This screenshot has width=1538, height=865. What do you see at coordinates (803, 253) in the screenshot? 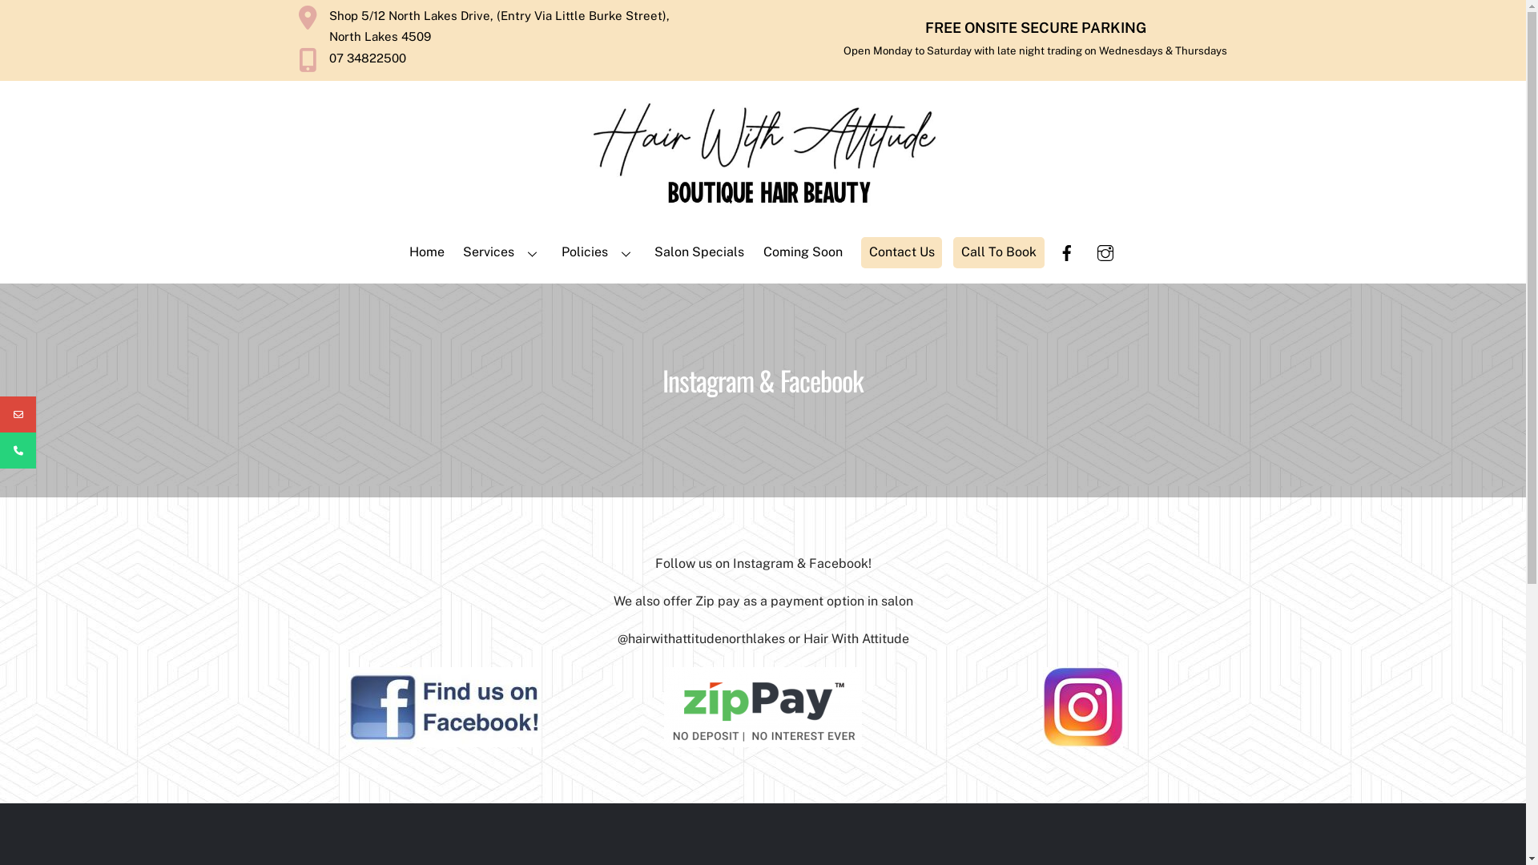
I see `Coming Soon` at bounding box center [803, 253].